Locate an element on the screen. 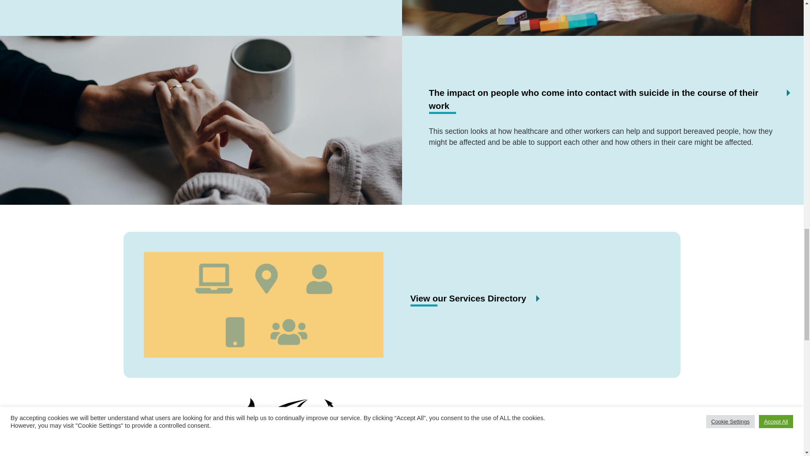 This screenshot has height=456, width=810. View our Services Directory is located at coordinates (467, 298).